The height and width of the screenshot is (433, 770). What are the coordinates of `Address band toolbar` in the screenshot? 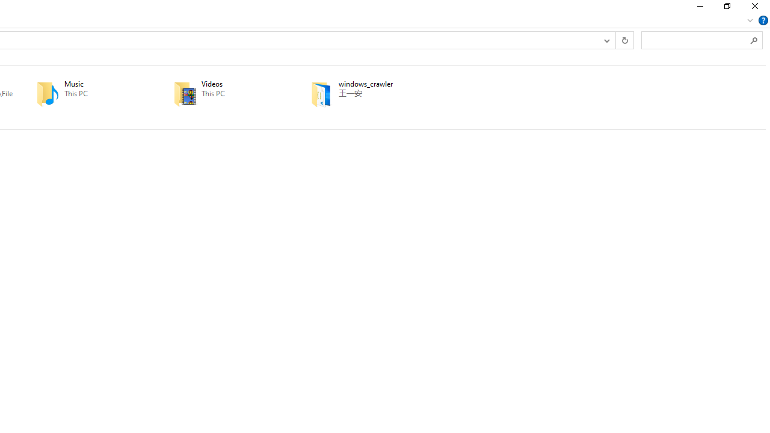 It's located at (615, 40).